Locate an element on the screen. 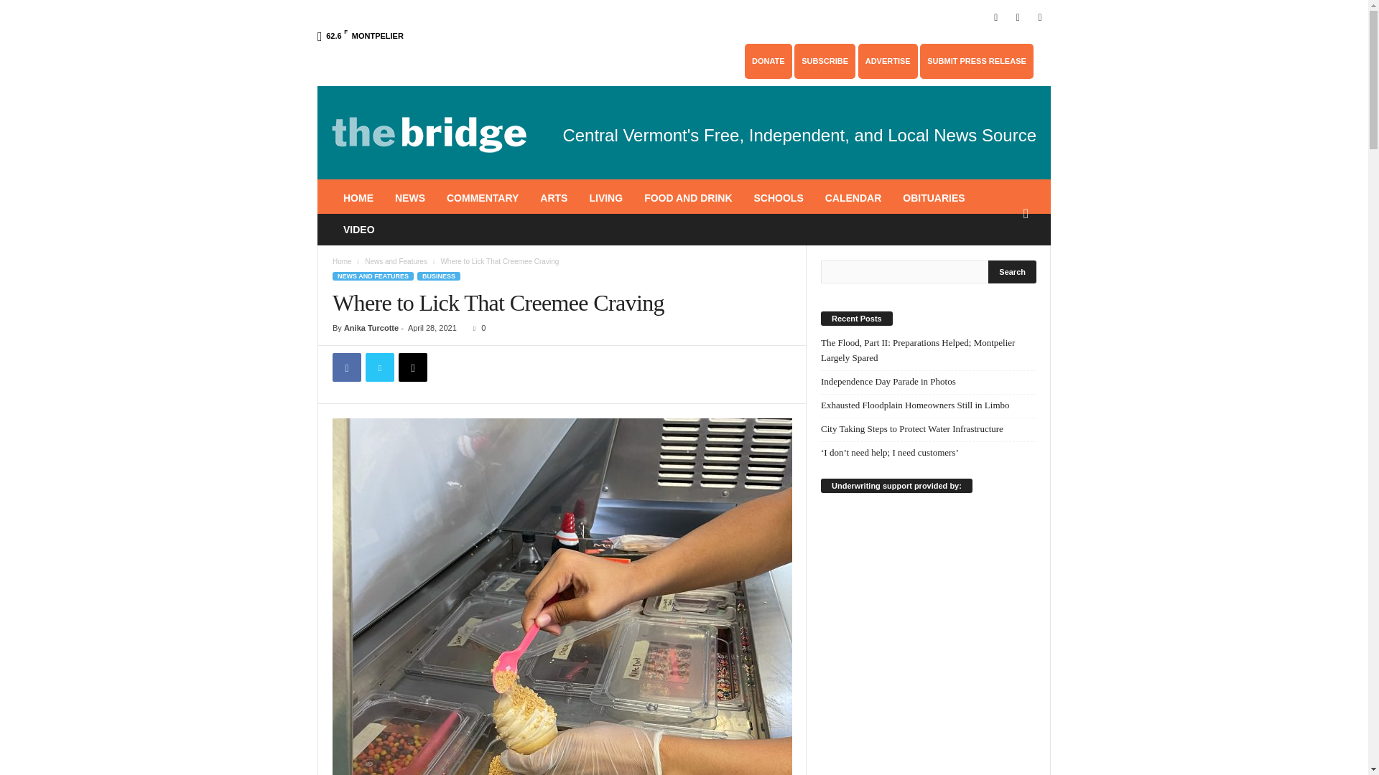 The width and height of the screenshot is (1379, 775). ARTS is located at coordinates (553, 198).